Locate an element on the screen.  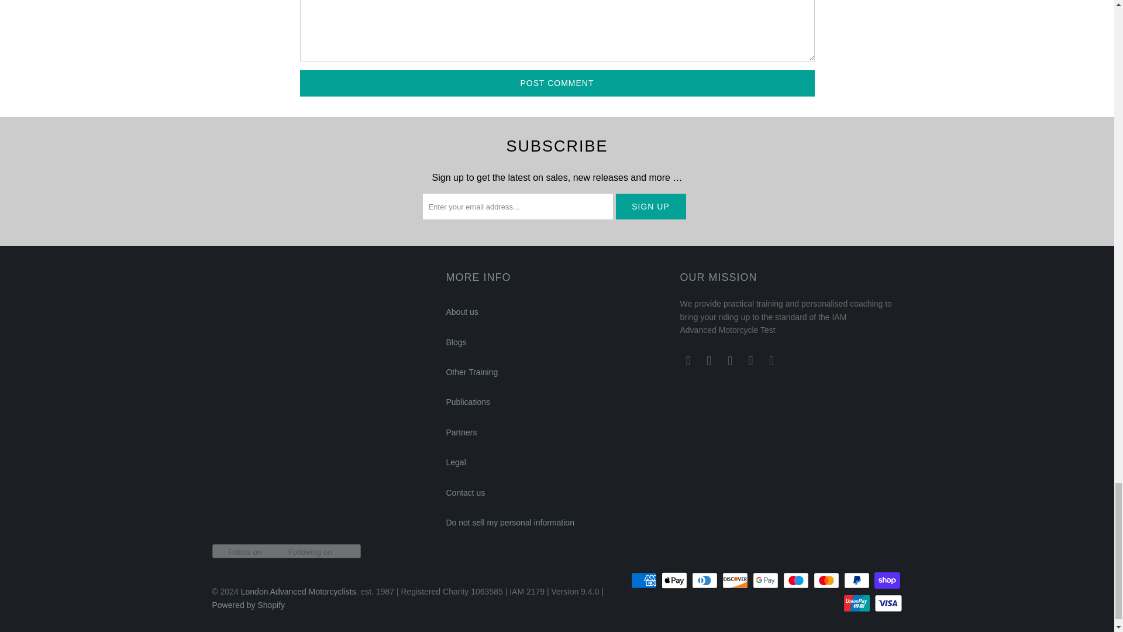
London Advanced Motorcyclists on Twitter is located at coordinates (772, 360).